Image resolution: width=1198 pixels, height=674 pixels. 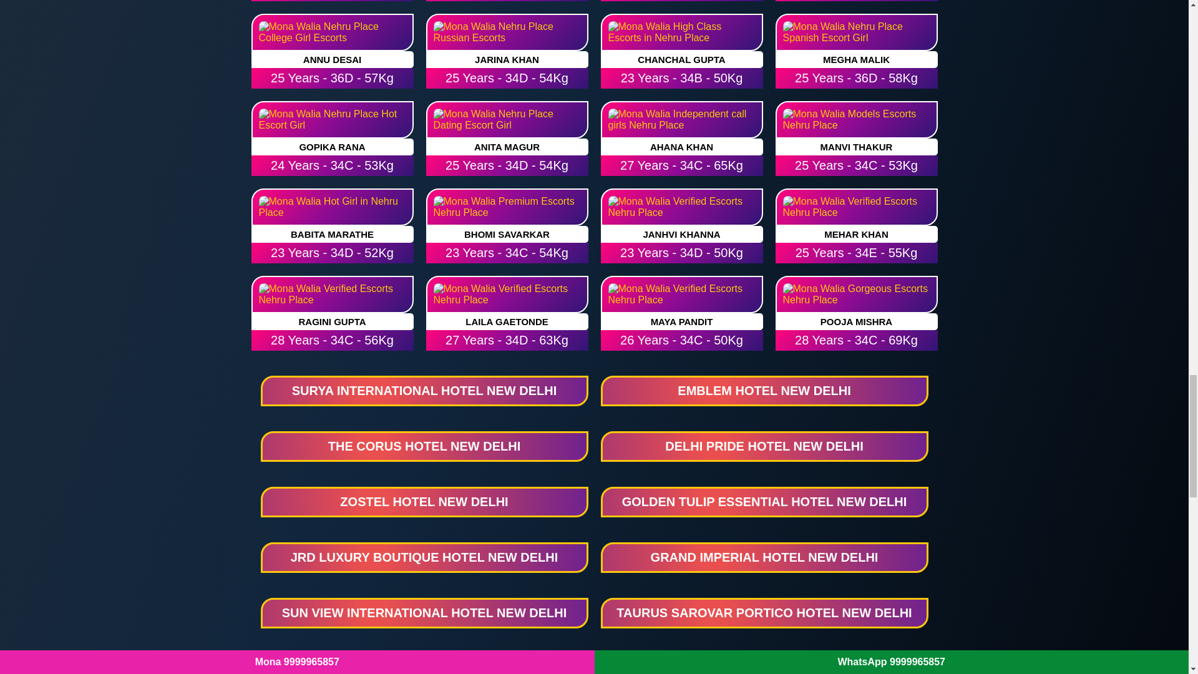 I want to click on Nehru Place Dating Escort Girl, so click(x=507, y=120).